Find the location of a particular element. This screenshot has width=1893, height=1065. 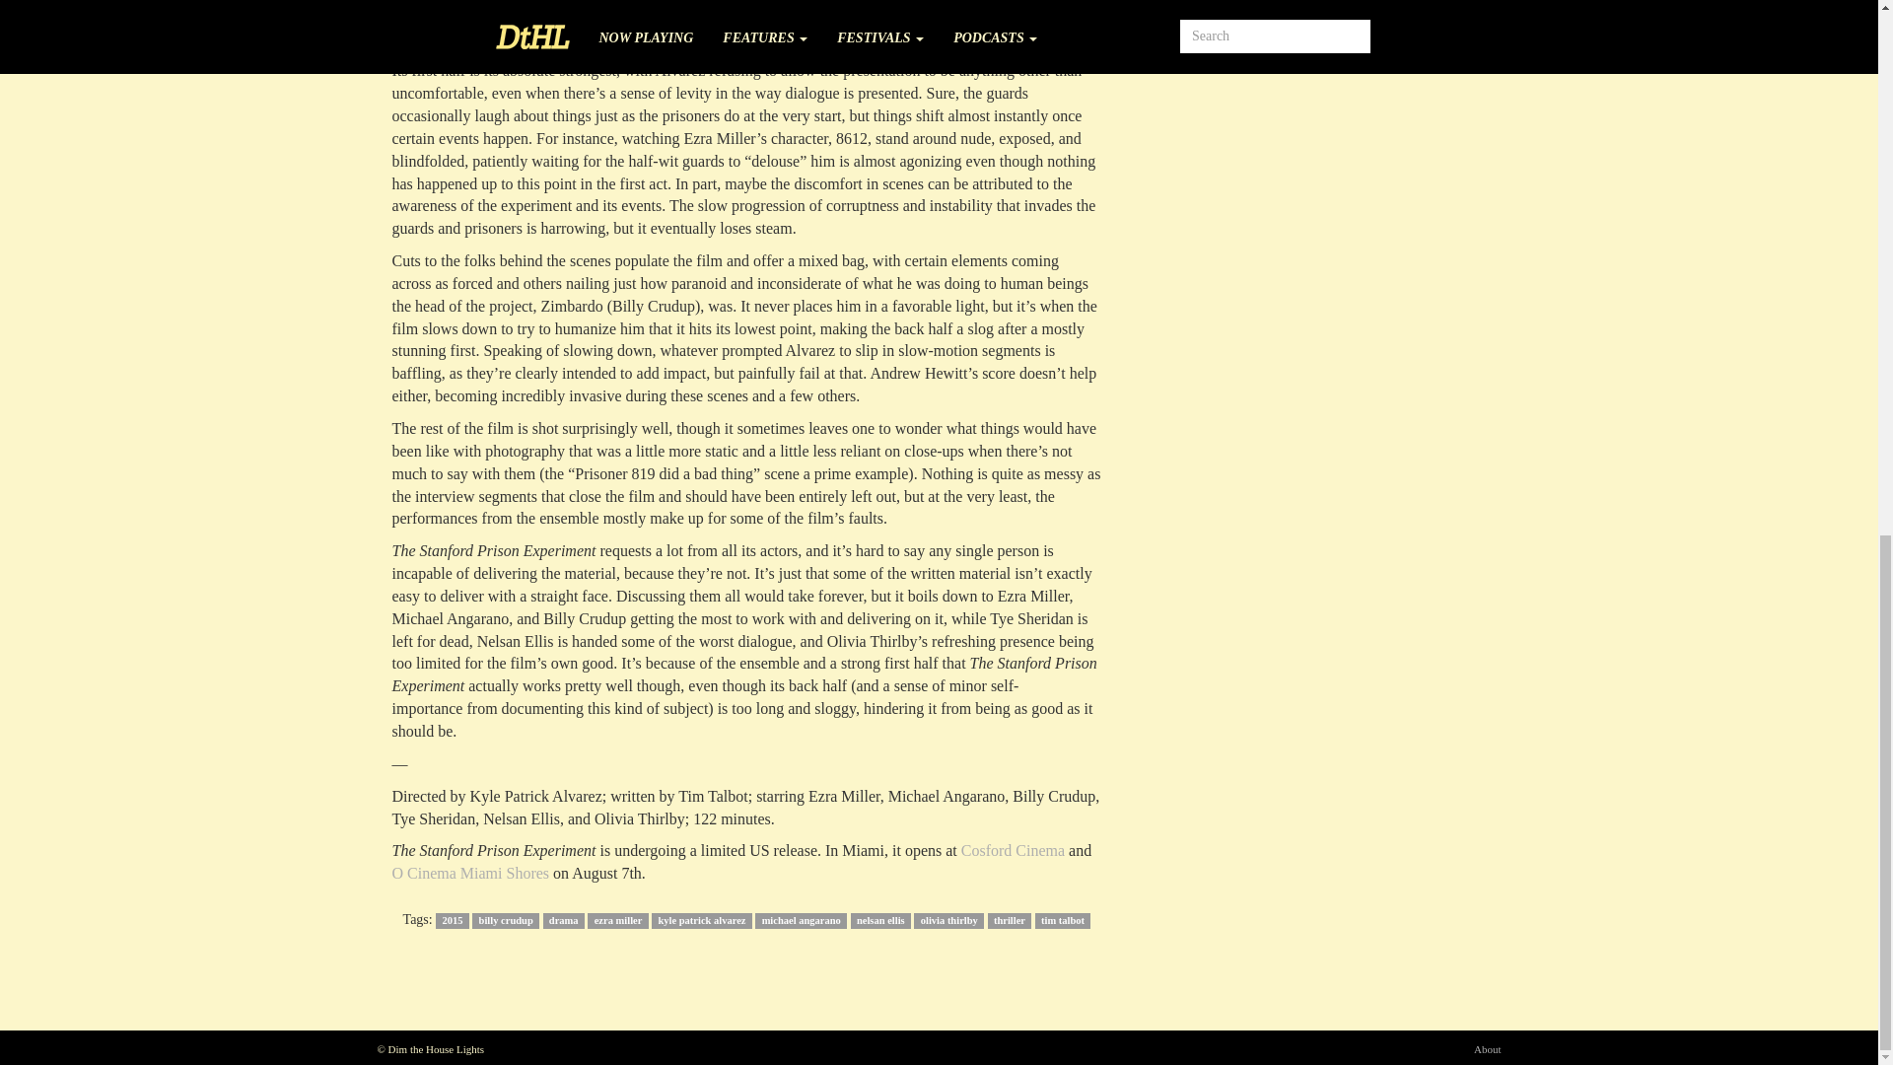

ezra miller is located at coordinates (617, 920).